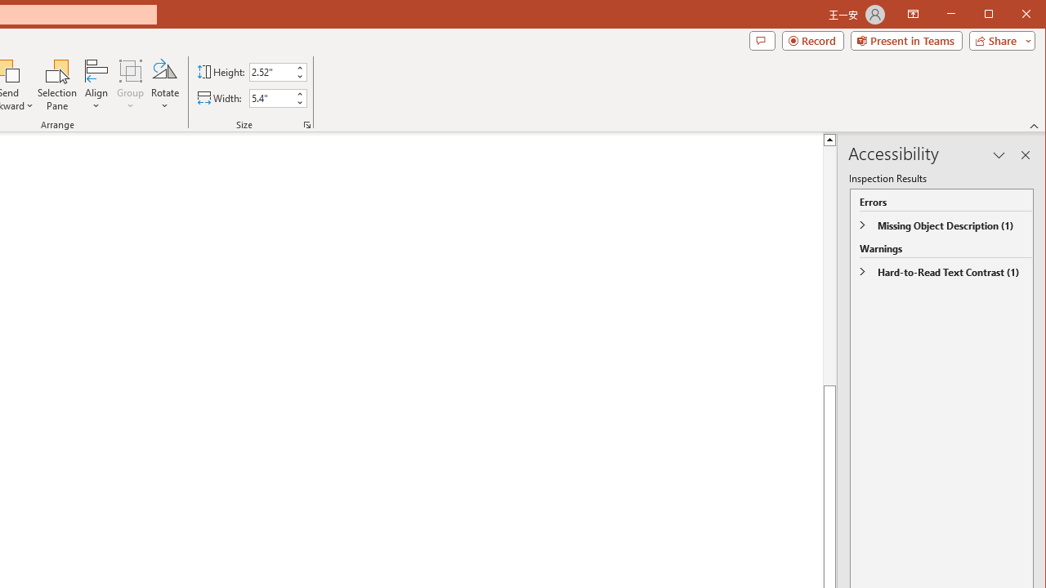 This screenshot has width=1046, height=588. What do you see at coordinates (299, 103) in the screenshot?
I see `Less` at bounding box center [299, 103].